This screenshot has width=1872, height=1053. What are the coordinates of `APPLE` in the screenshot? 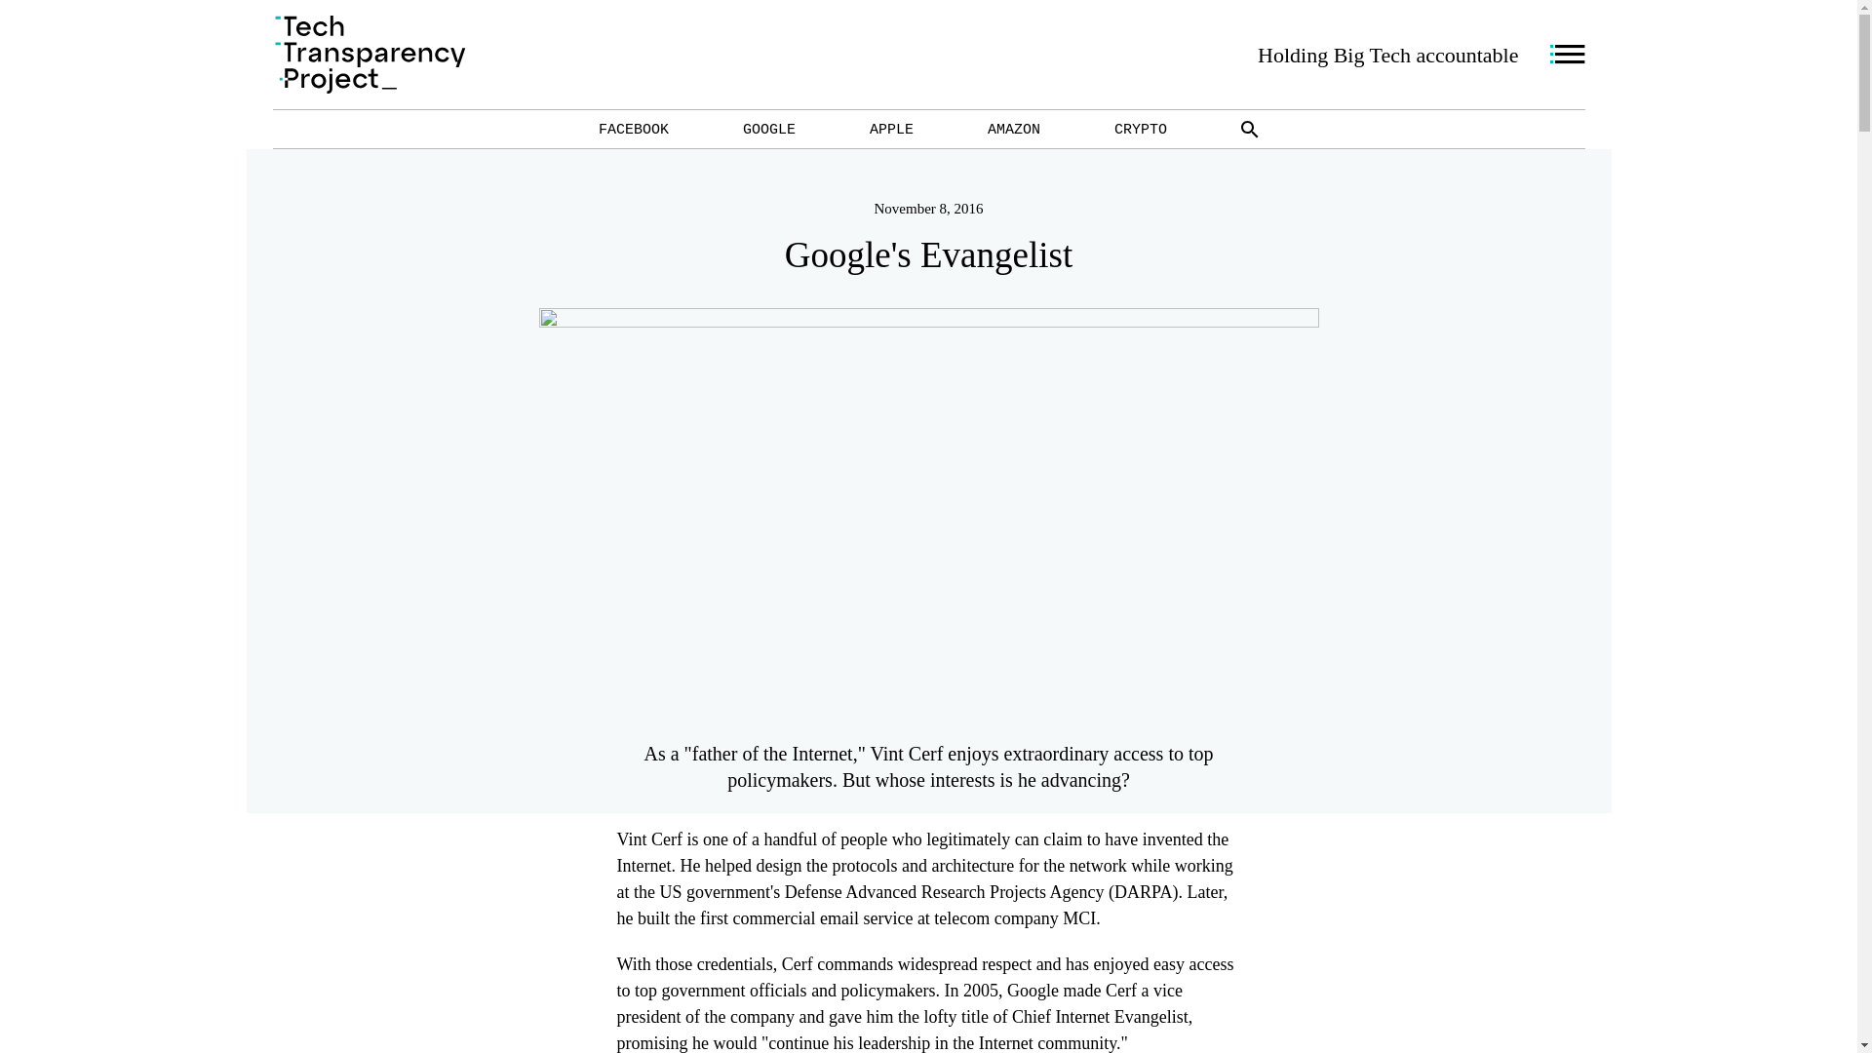 It's located at (891, 129).